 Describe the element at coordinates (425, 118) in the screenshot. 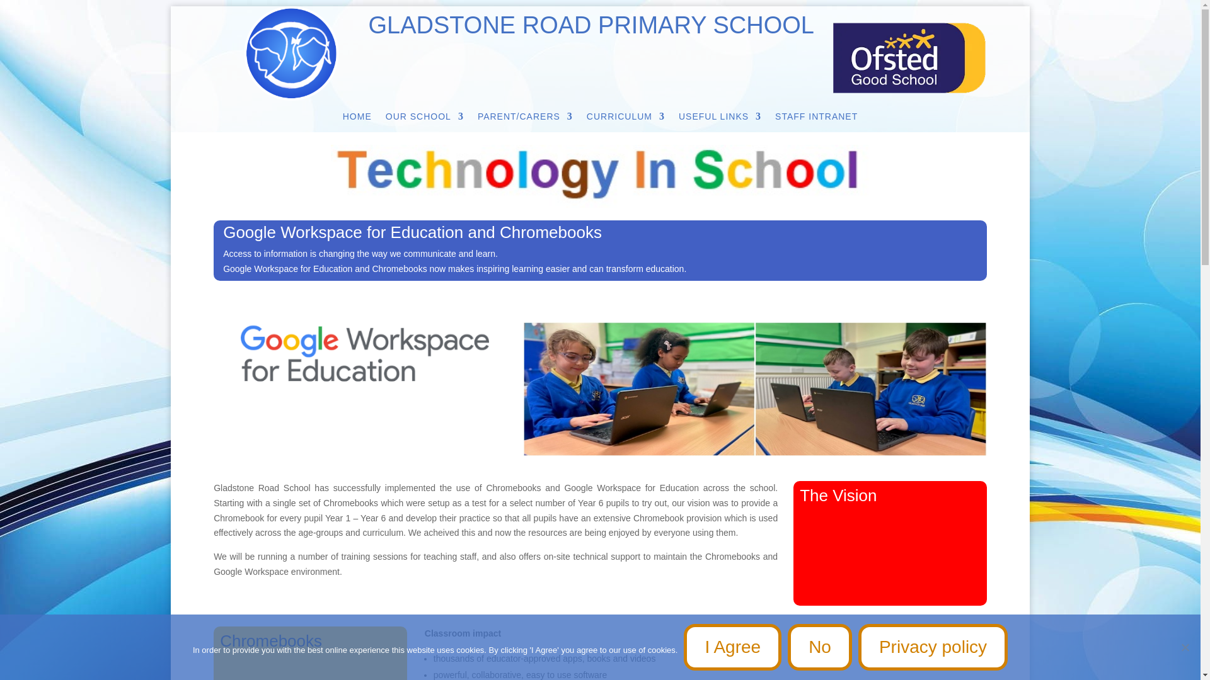

I see `OUR SCHOOL` at that location.